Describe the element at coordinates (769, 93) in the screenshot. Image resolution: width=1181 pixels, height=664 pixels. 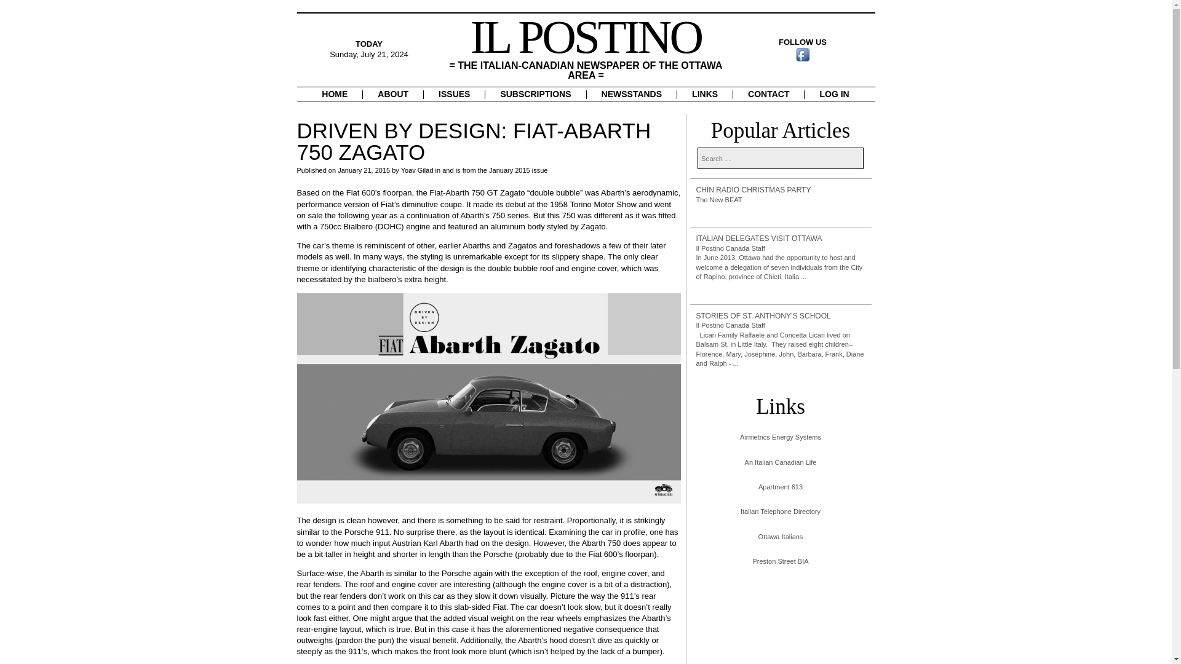
I see `CONTACT` at that location.